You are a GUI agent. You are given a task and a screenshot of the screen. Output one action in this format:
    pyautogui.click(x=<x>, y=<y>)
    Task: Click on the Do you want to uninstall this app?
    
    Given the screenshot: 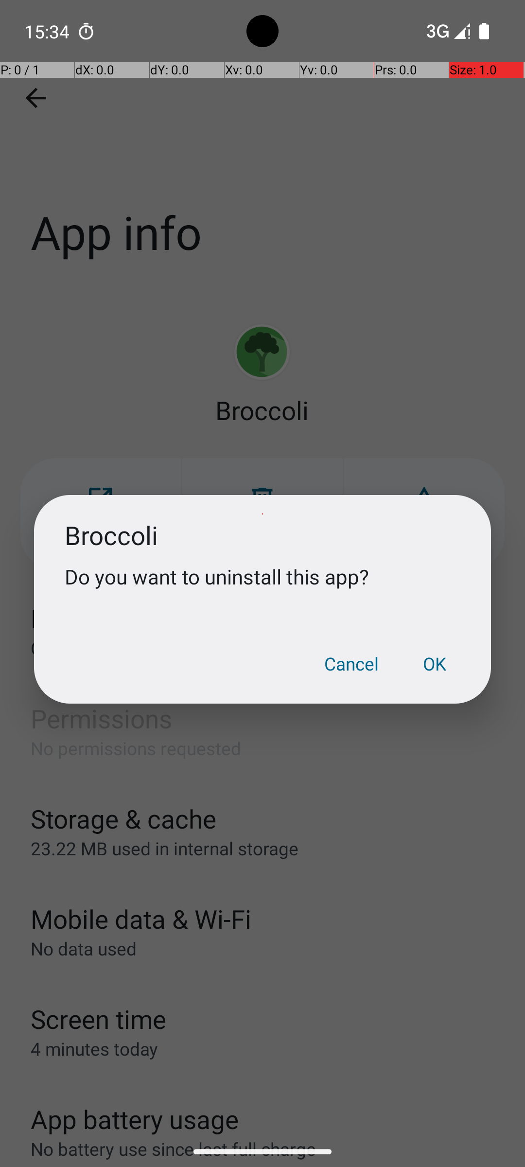 What is the action you would take?
    pyautogui.click(x=262, y=577)
    